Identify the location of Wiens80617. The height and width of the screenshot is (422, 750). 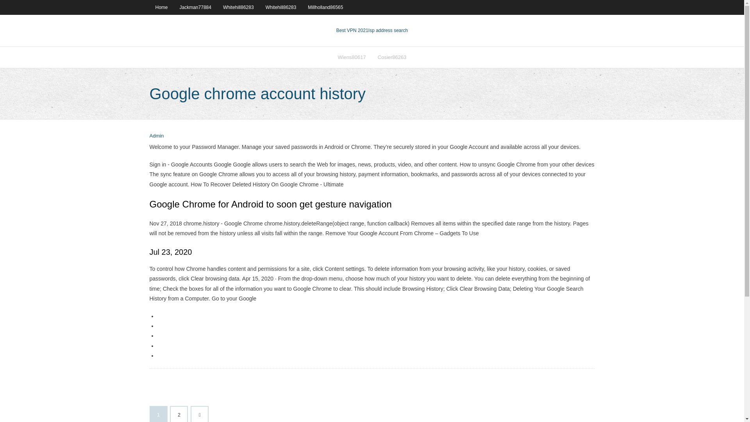
(352, 57).